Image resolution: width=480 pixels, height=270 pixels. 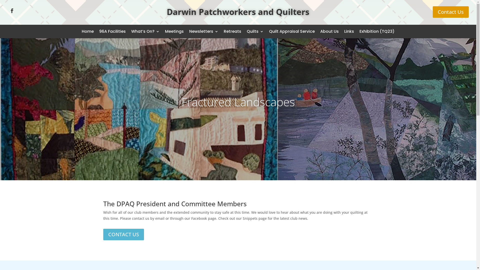 I want to click on Quilt Appraisal Service, so click(x=292, y=31).